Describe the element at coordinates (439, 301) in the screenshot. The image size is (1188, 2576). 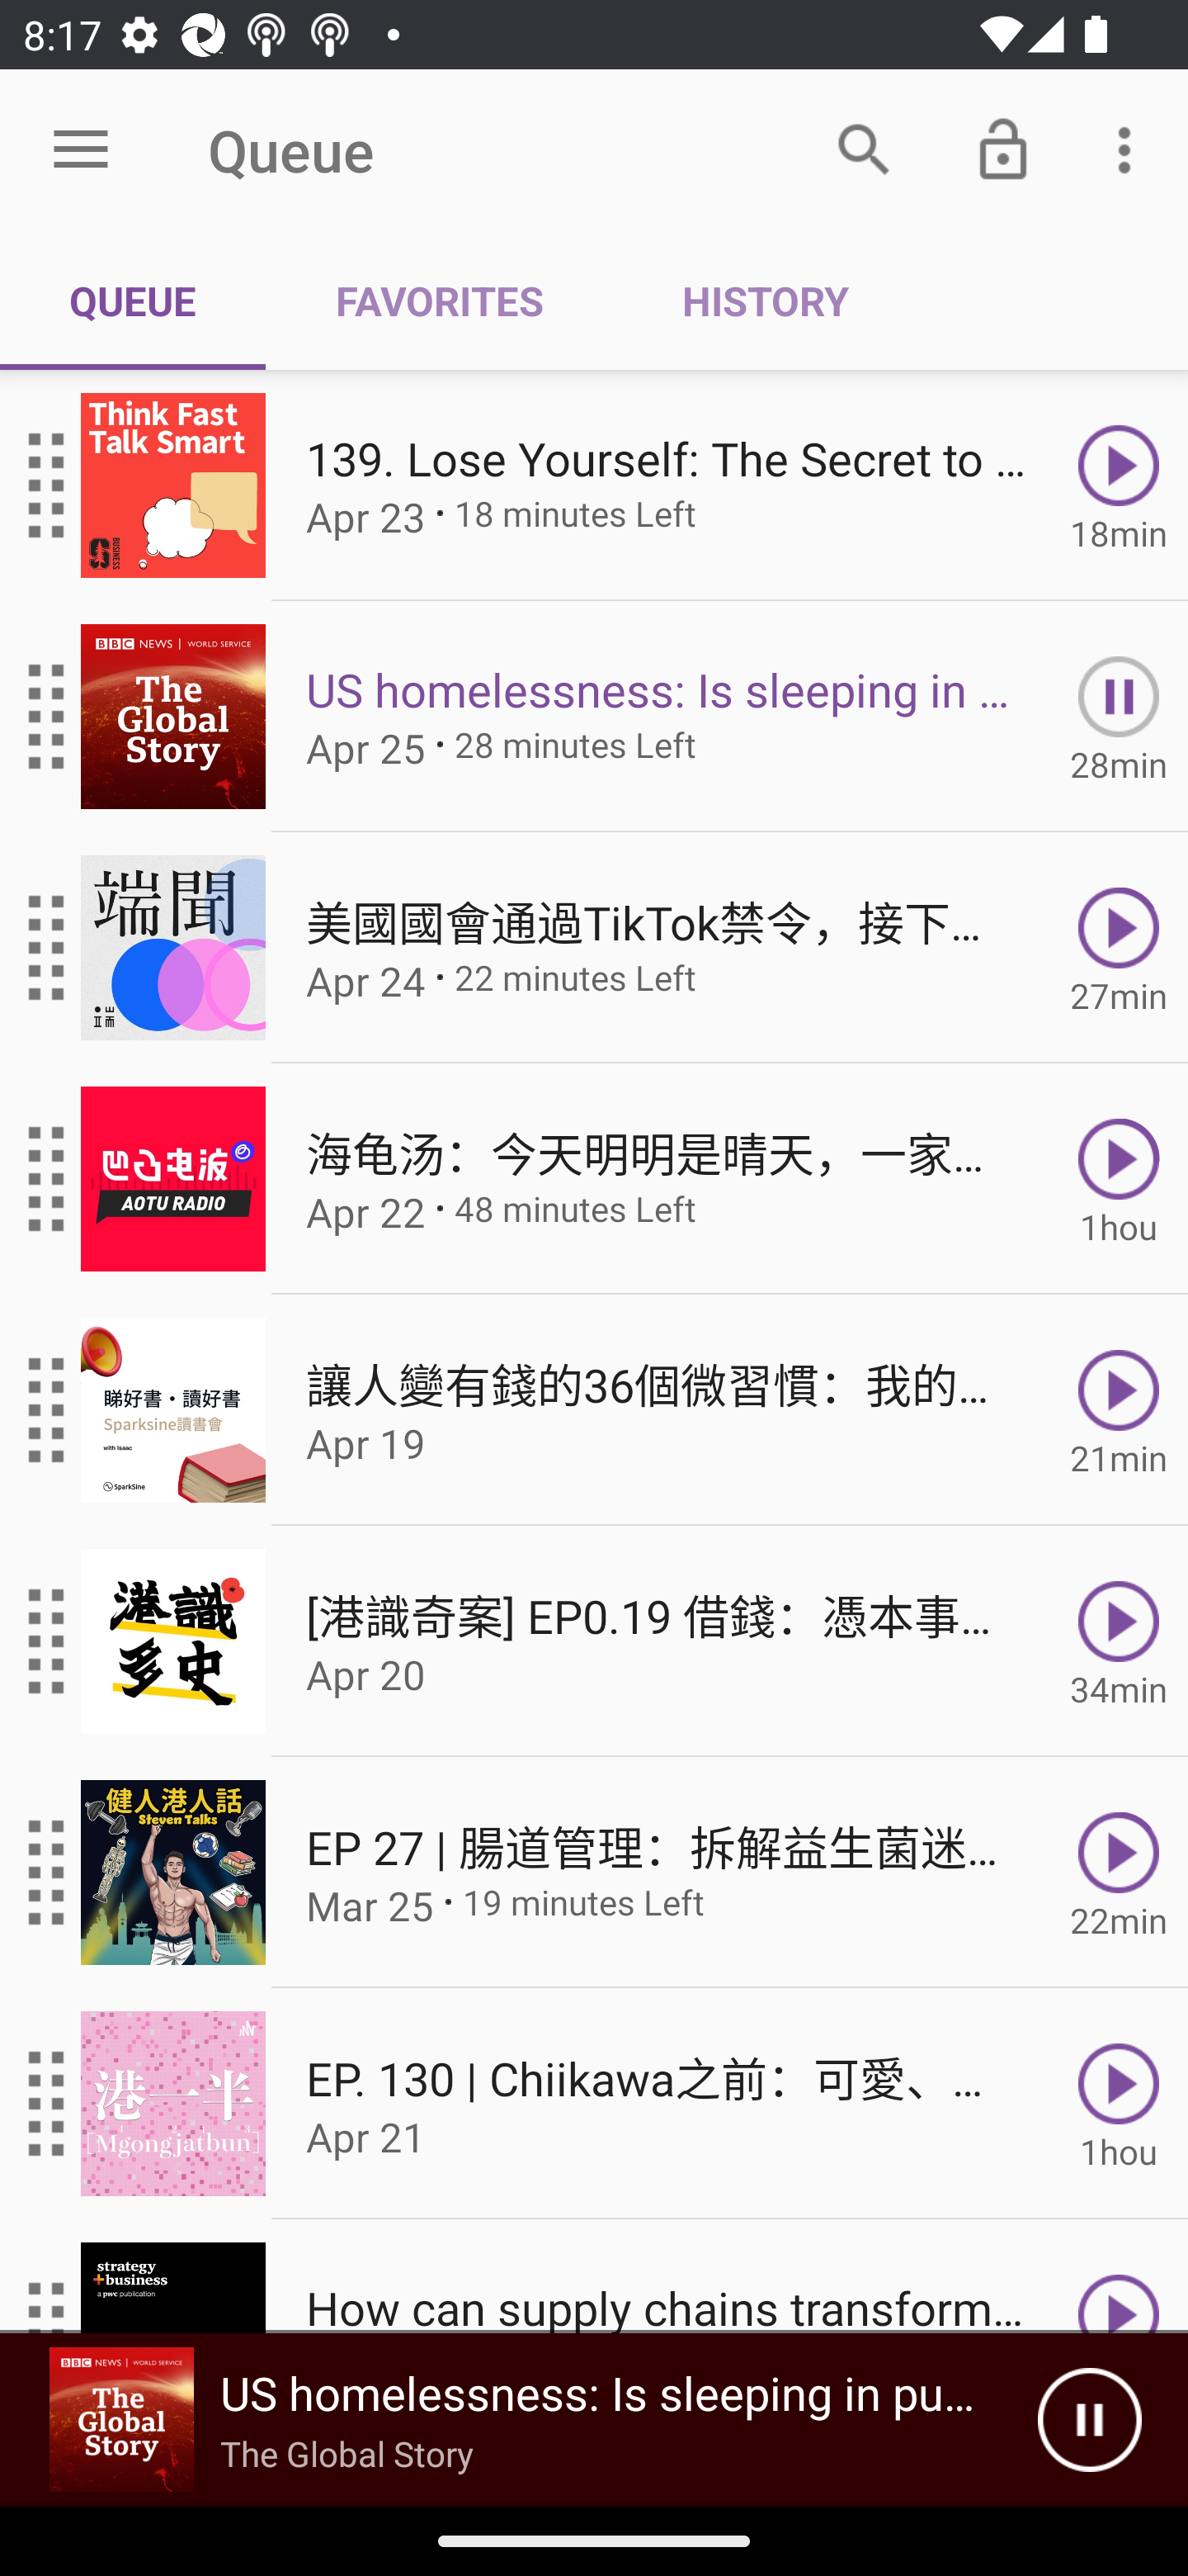
I see `FAVORITES` at that location.